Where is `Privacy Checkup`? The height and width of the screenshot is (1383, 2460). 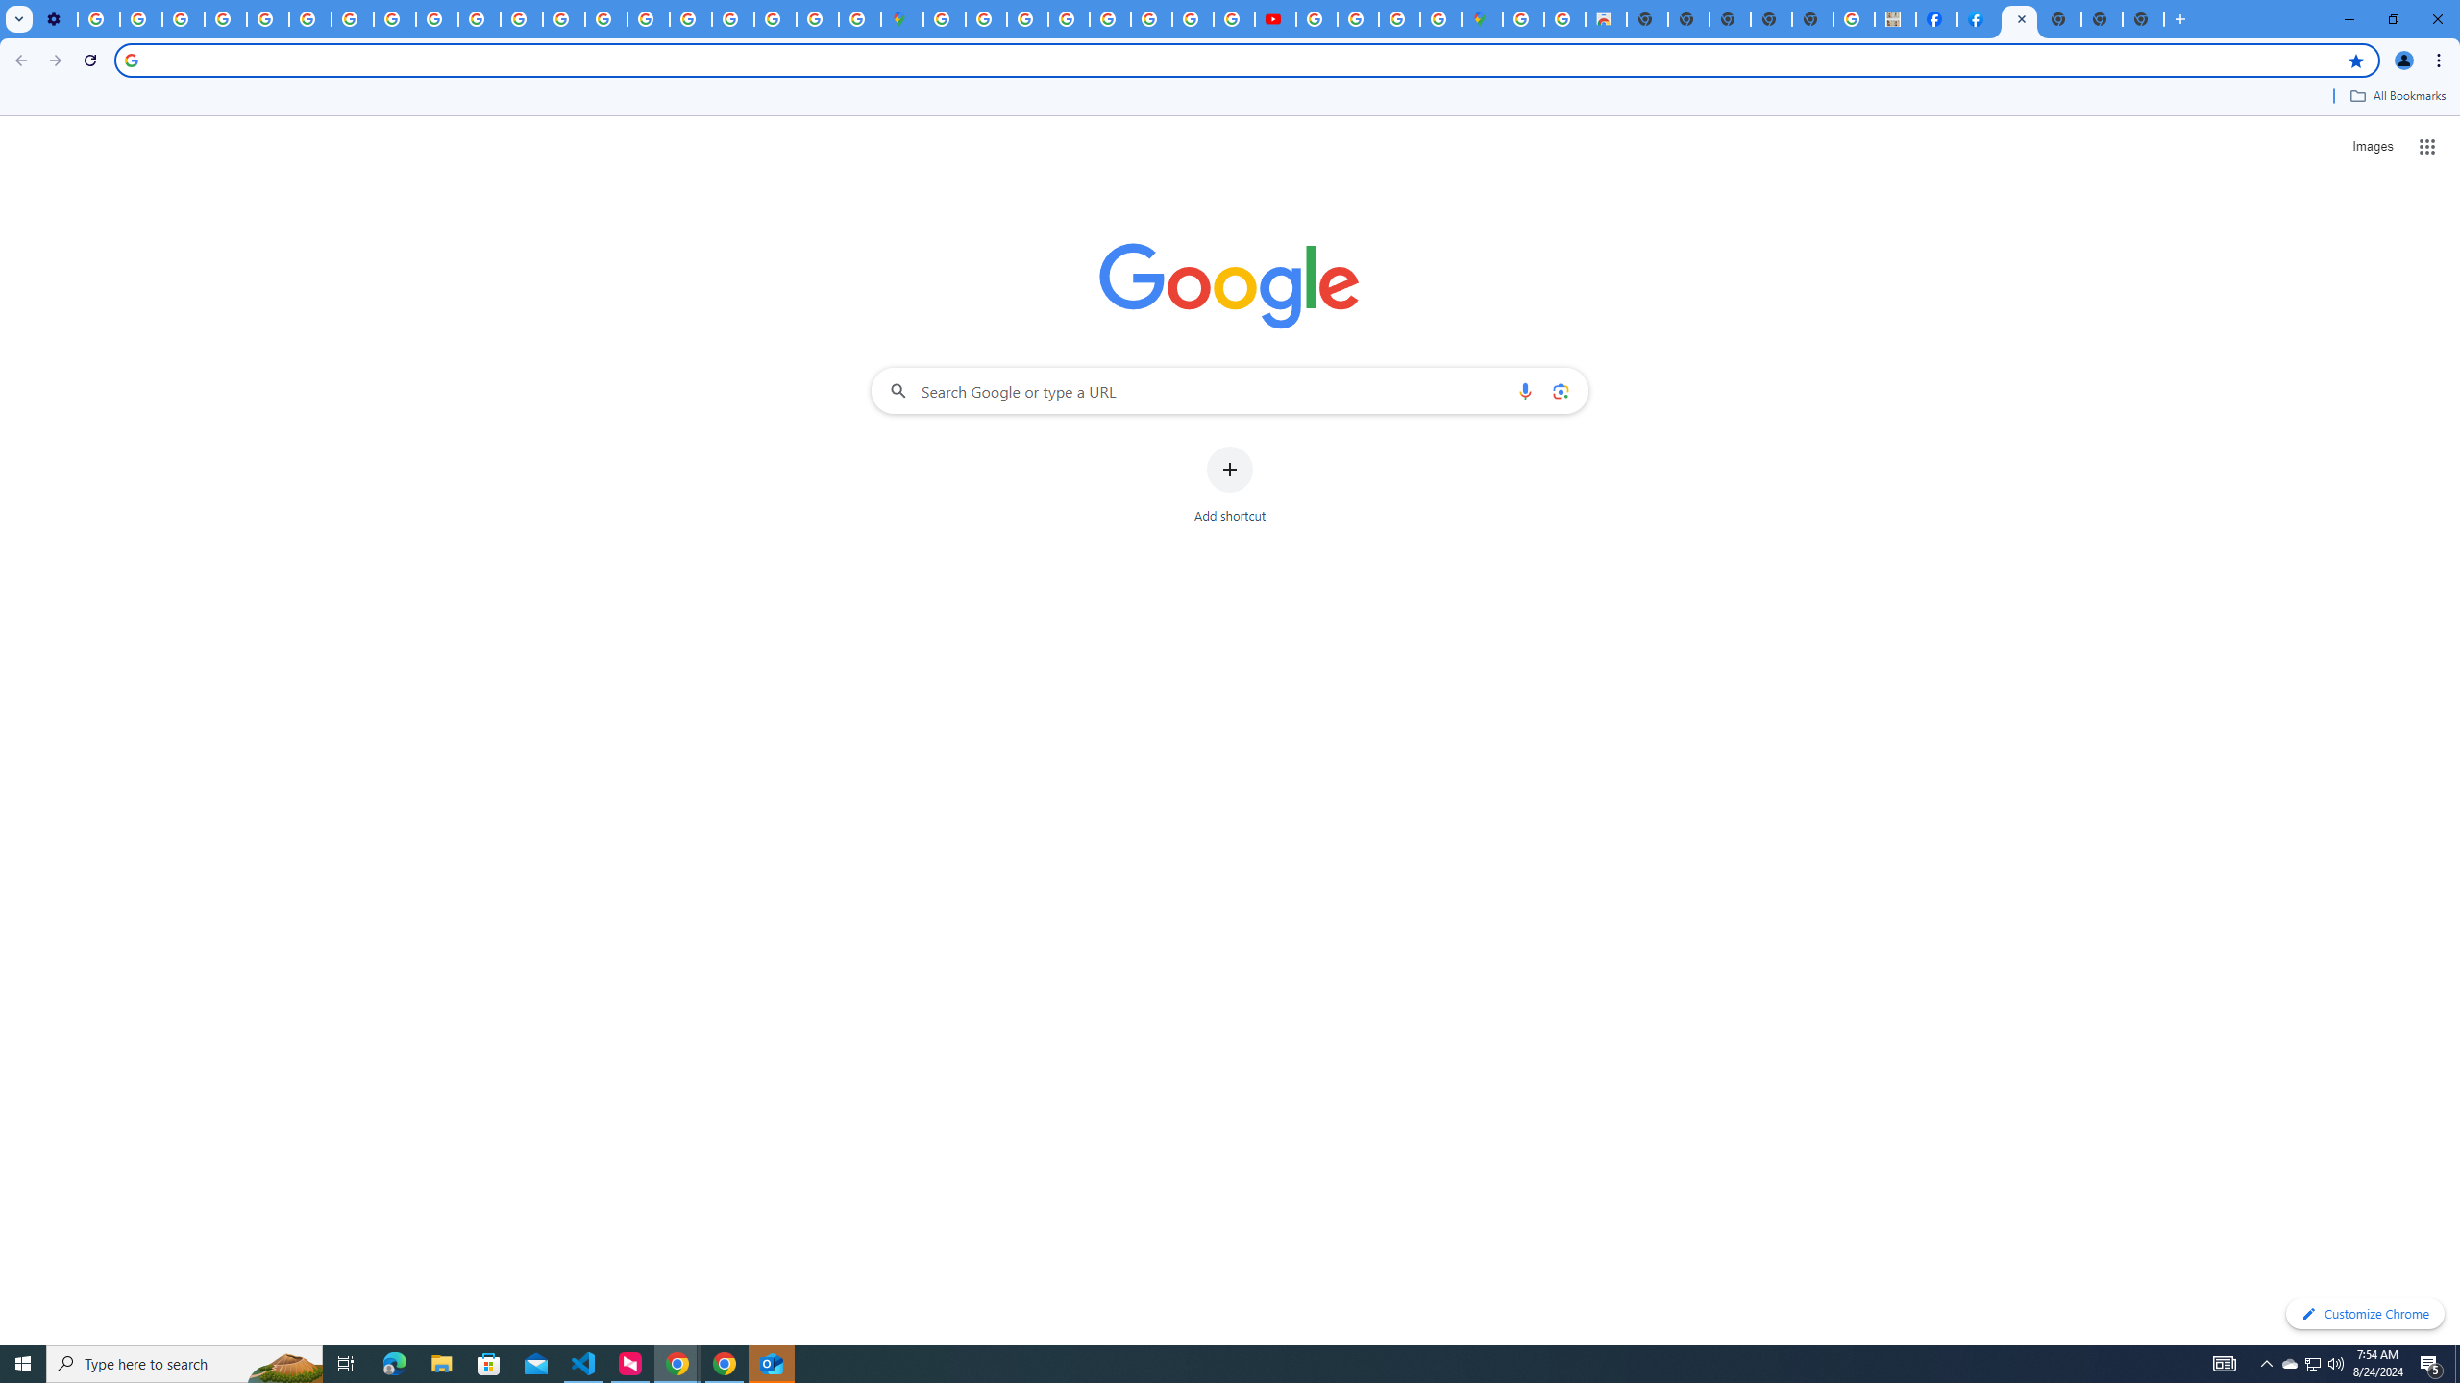
Privacy Checkup is located at coordinates (479, 19).